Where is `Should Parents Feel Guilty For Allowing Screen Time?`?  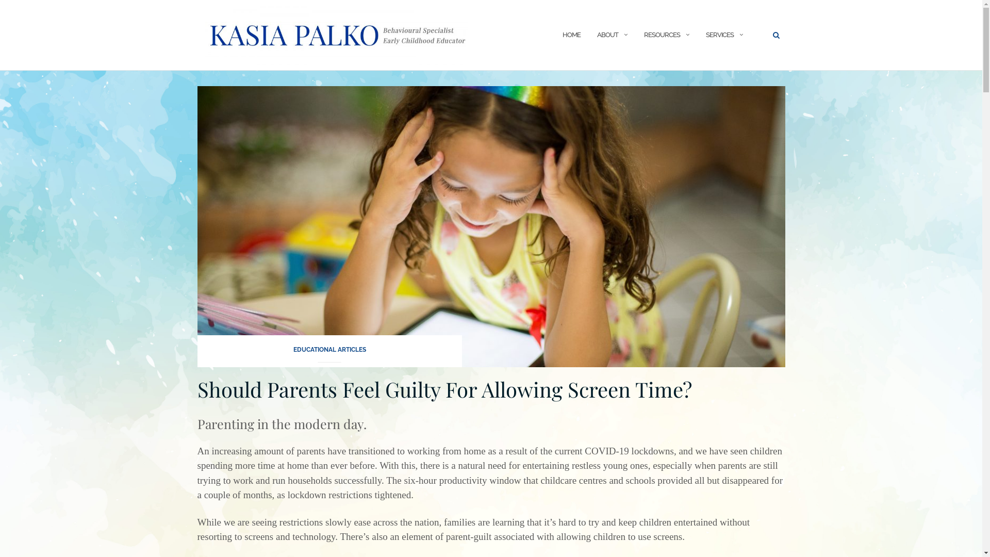
Should Parents Feel Guilty For Allowing Screen Time? is located at coordinates (444, 389).